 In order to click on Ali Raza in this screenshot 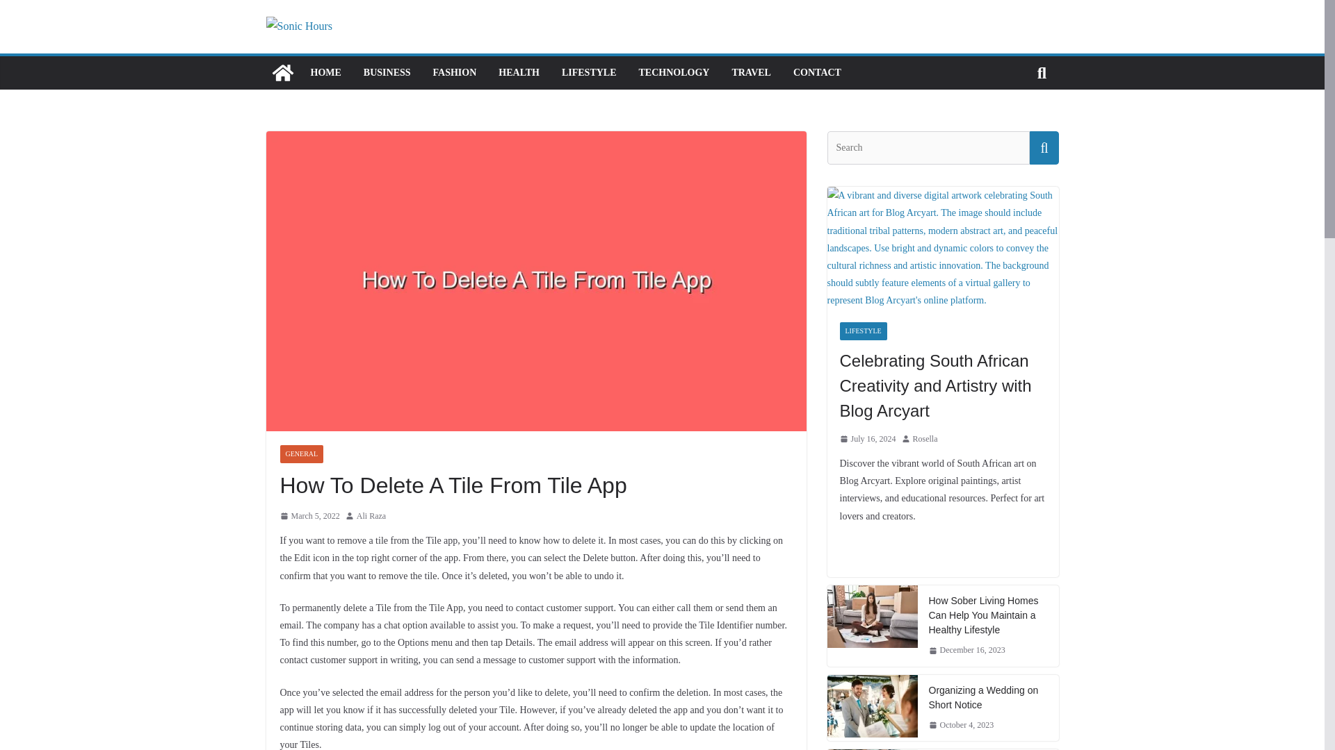, I will do `click(371, 517)`.